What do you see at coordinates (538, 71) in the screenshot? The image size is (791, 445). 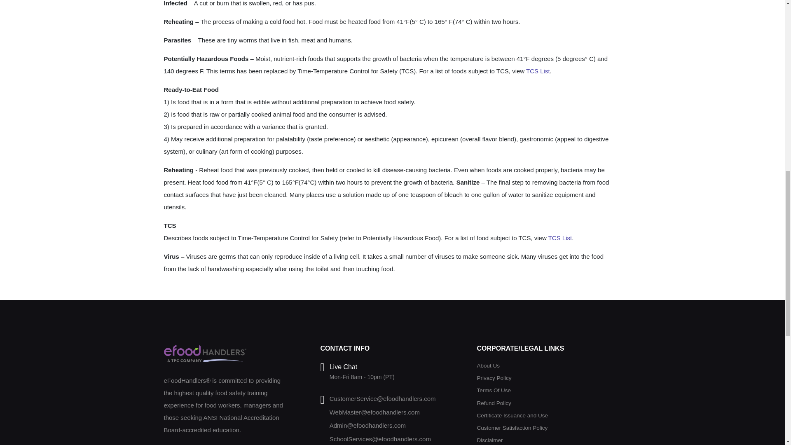 I see `TCS List` at bounding box center [538, 71].